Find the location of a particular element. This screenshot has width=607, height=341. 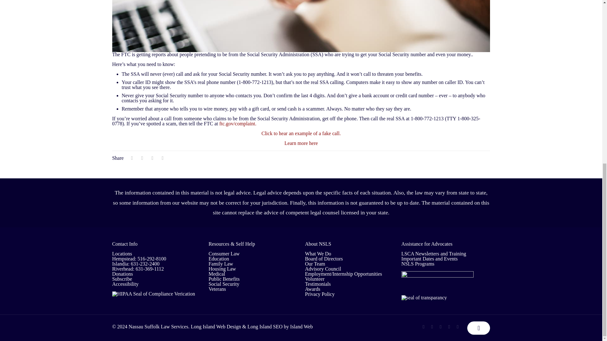

LinkedIn is located at coordinates (449, 327).